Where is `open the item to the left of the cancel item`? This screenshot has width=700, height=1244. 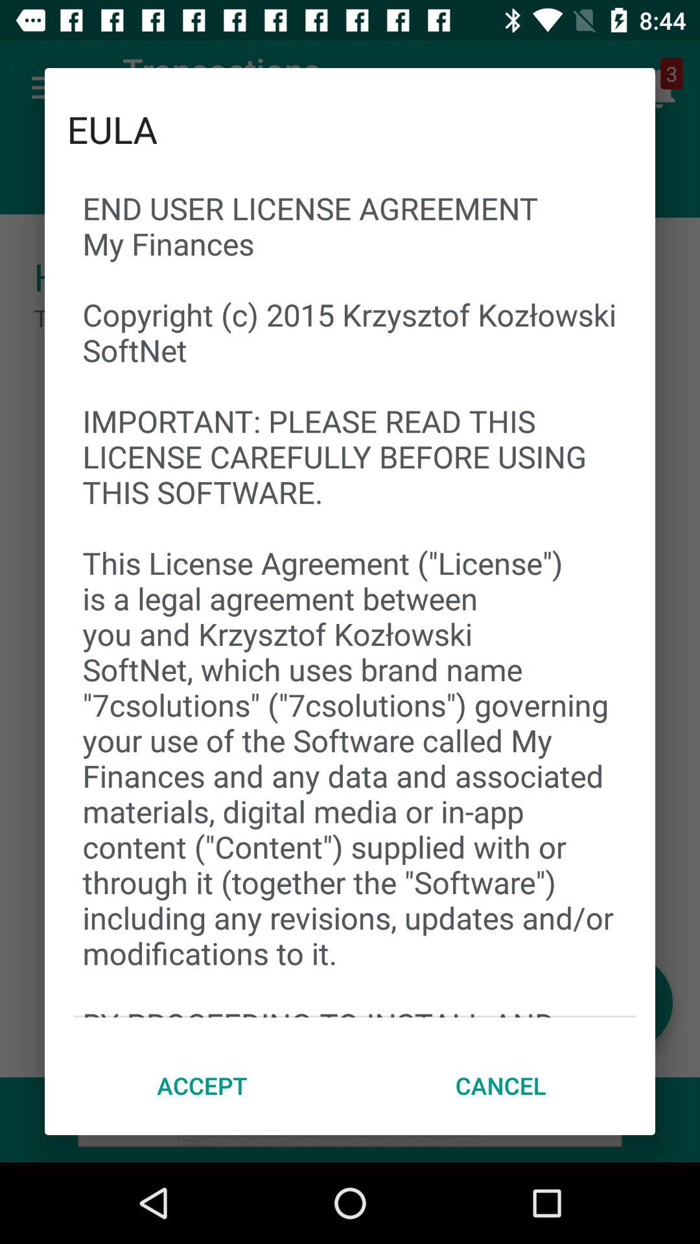 open the item to the left of the cancel item is located at coordinates (202, 1085).